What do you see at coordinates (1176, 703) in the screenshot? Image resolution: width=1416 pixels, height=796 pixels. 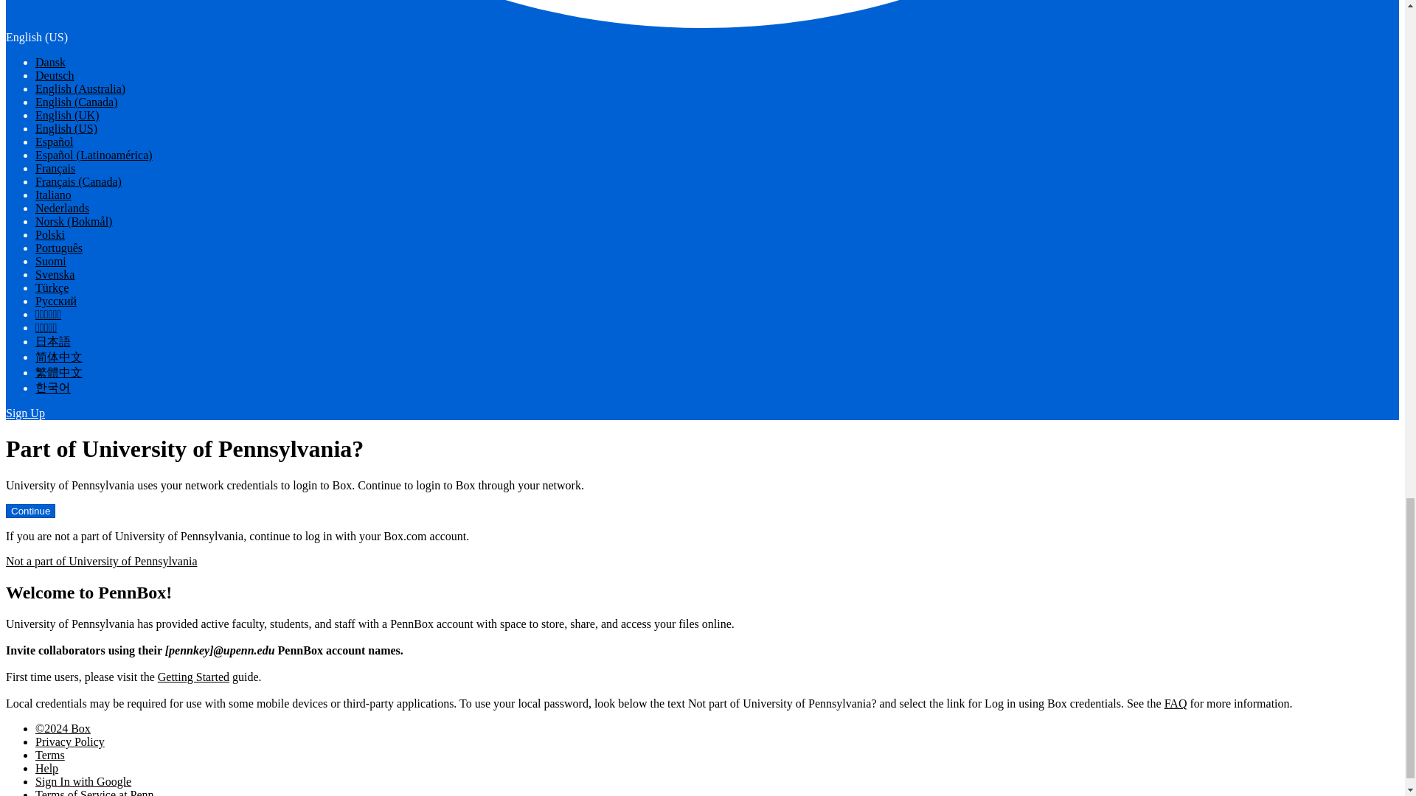 I see `FAQ` at bounding box center [1176, 703].